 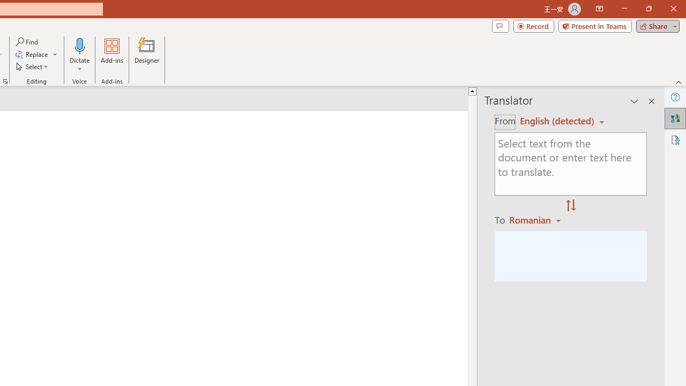 I want to click on Close, so click(x=673, y=9).